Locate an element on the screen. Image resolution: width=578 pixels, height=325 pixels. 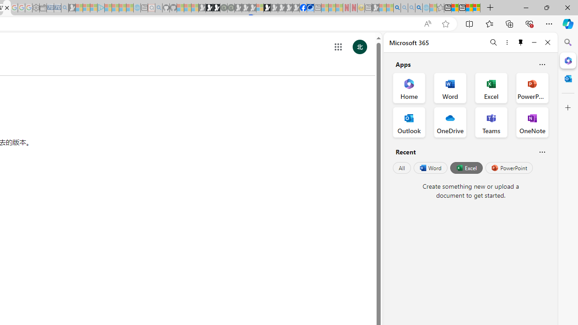
Home Office App is located at coordinates (409, 88).